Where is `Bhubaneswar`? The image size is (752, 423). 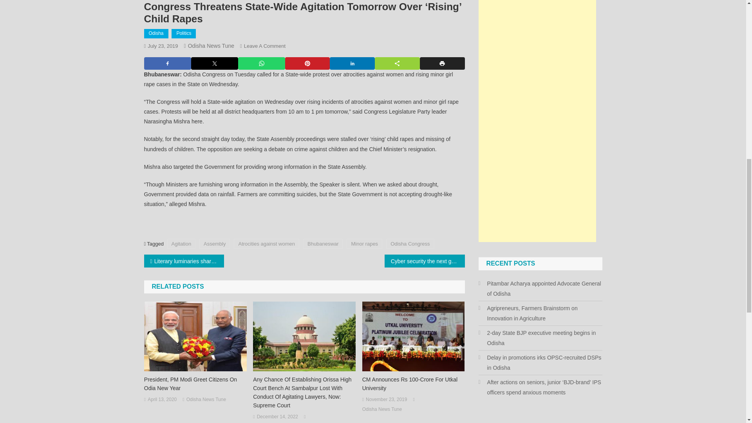
Bhubaneswar is located at coordinates (323, 244).